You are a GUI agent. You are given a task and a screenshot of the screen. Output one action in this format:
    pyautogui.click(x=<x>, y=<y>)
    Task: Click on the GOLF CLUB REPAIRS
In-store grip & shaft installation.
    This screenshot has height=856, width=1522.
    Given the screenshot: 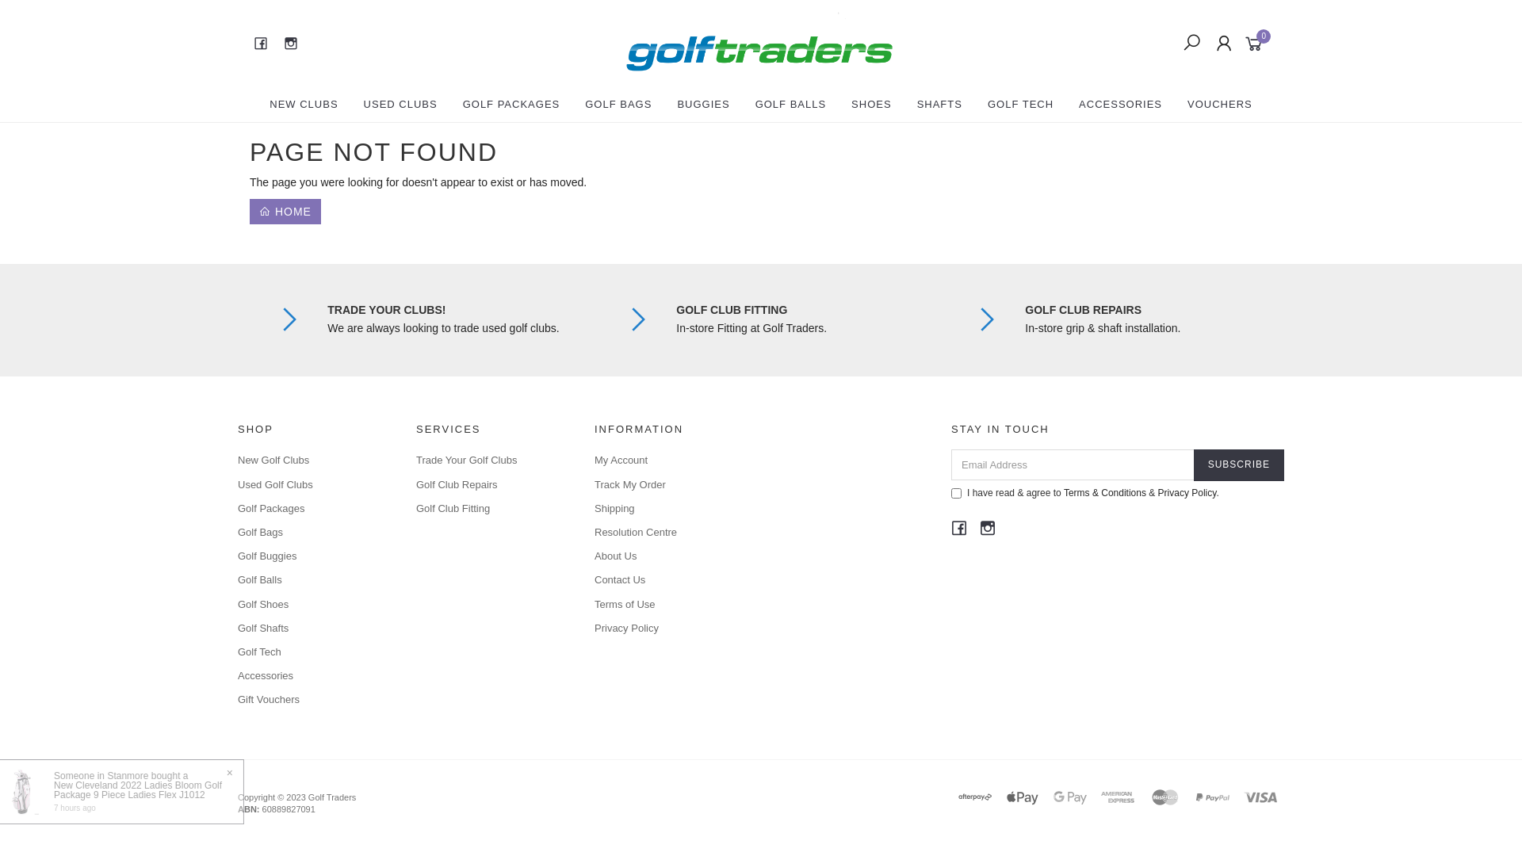 What is the action you would take?
    pyautogui.click(x=1143, y=320)
    